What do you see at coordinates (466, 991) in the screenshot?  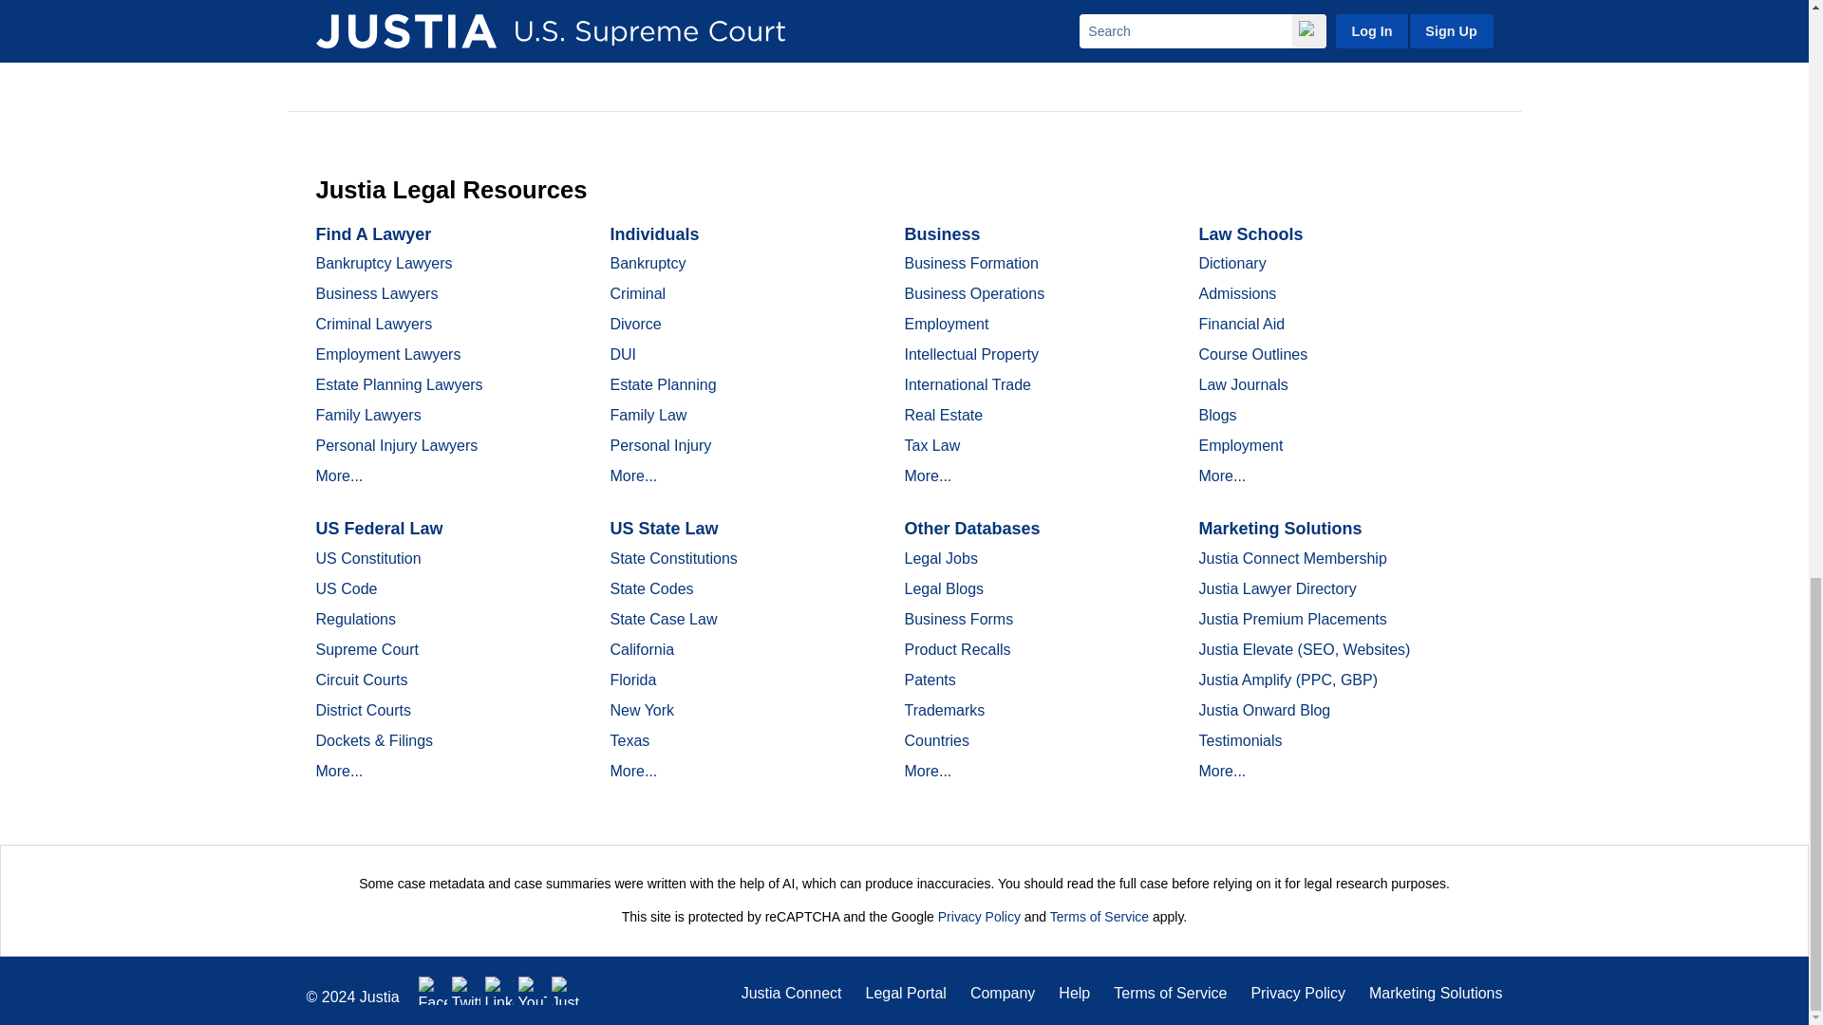 I see `Twitter` at bounding box center [466, 991].